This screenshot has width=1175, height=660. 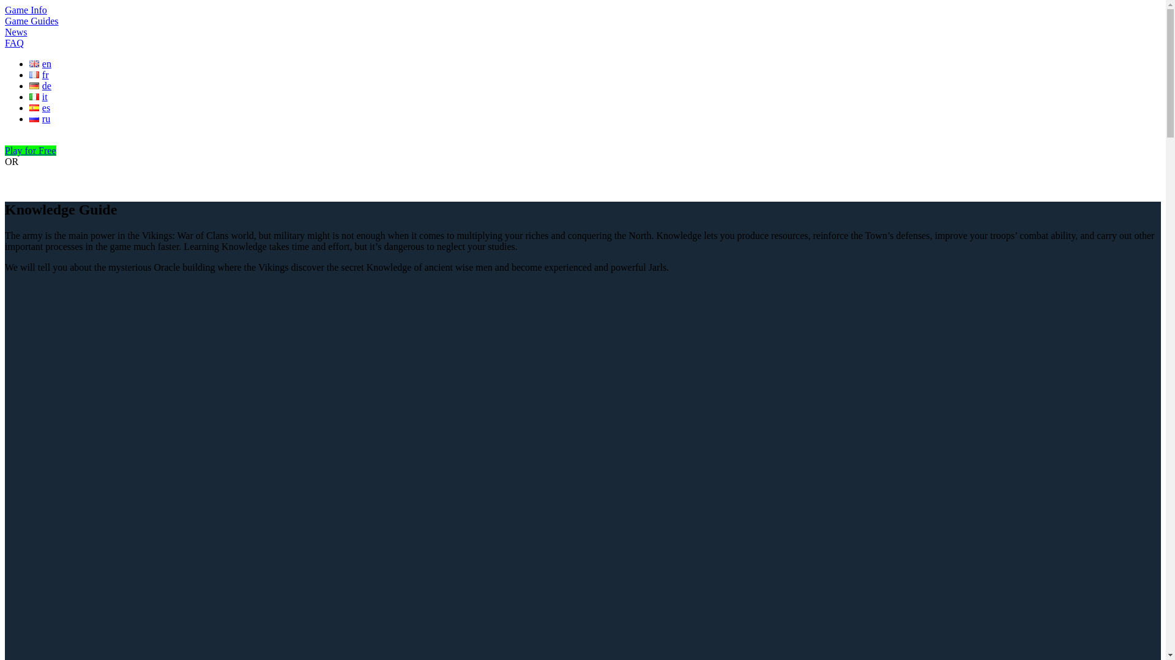 What do you see at coordinates (39, 97) in the screenshot?
I see `it` at bounding box center [39, 97].